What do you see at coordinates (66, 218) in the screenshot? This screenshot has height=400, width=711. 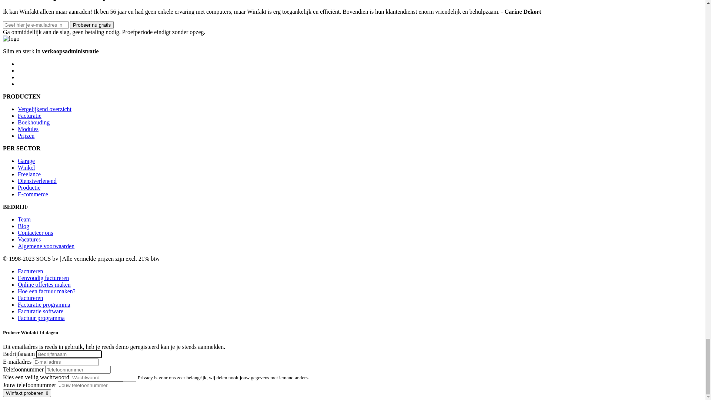 I see `Plan een demo` at bounding box center [66, 218].